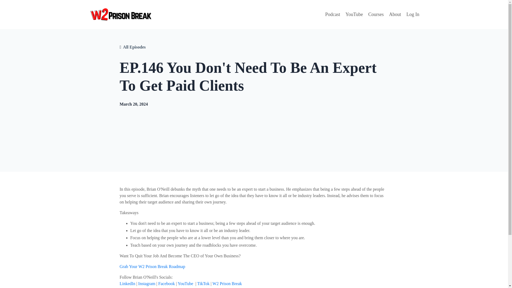 This screenshot has height=288, width=512. I want to click on Podcast, so click(332, 14).